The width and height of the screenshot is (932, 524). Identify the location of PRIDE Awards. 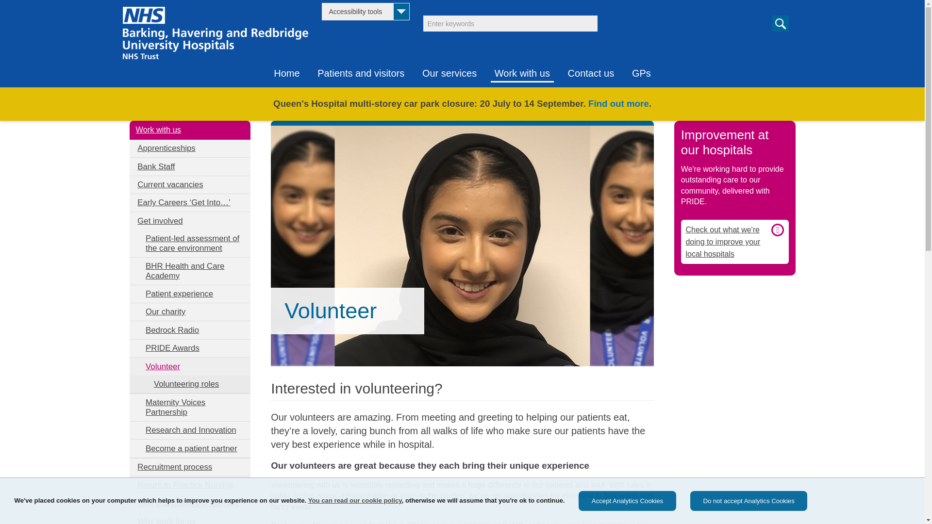
(190, 348).